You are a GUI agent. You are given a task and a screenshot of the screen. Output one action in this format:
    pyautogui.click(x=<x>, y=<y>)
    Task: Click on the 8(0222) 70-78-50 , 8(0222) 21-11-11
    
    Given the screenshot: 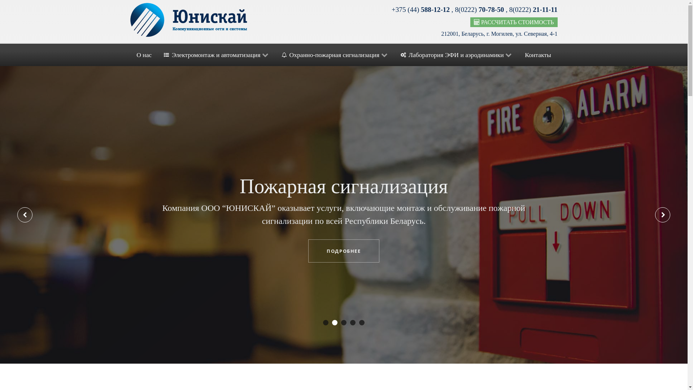 What is the action you would take?
    pyautogui.click(x=506, y=9)
    